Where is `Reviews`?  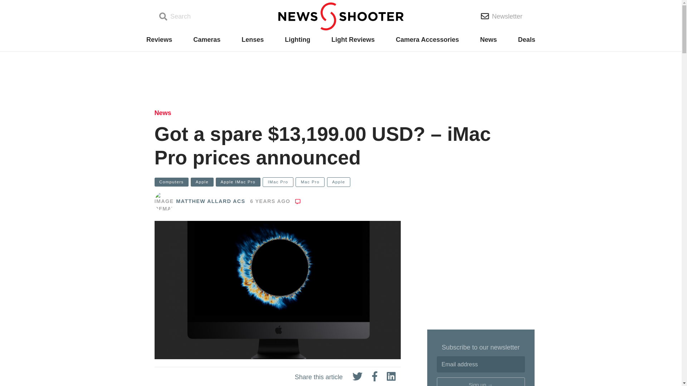
Reviews is located at coordinates (159, 40).